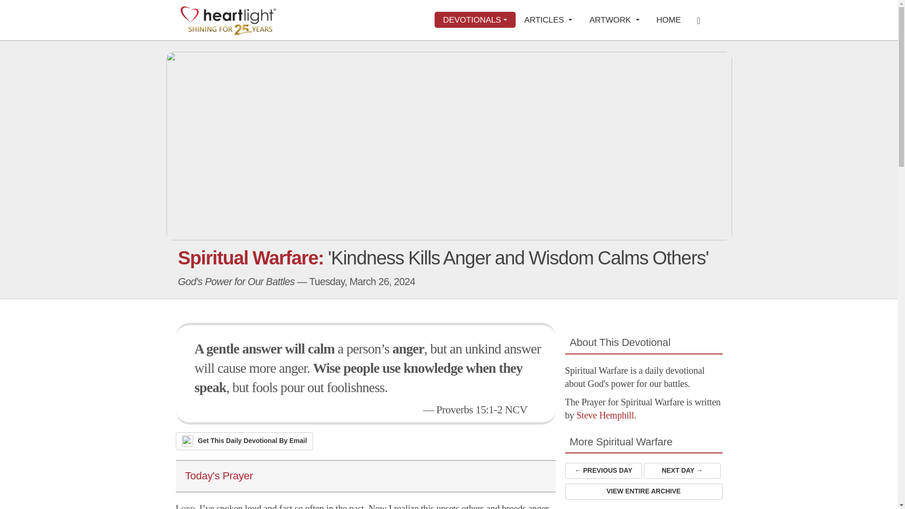 This screenshot has width=905, height=509. What do you see at coordinates (548, 20) in the screenshot?
I see `ARTICLES` at bounding box center [548, 20].